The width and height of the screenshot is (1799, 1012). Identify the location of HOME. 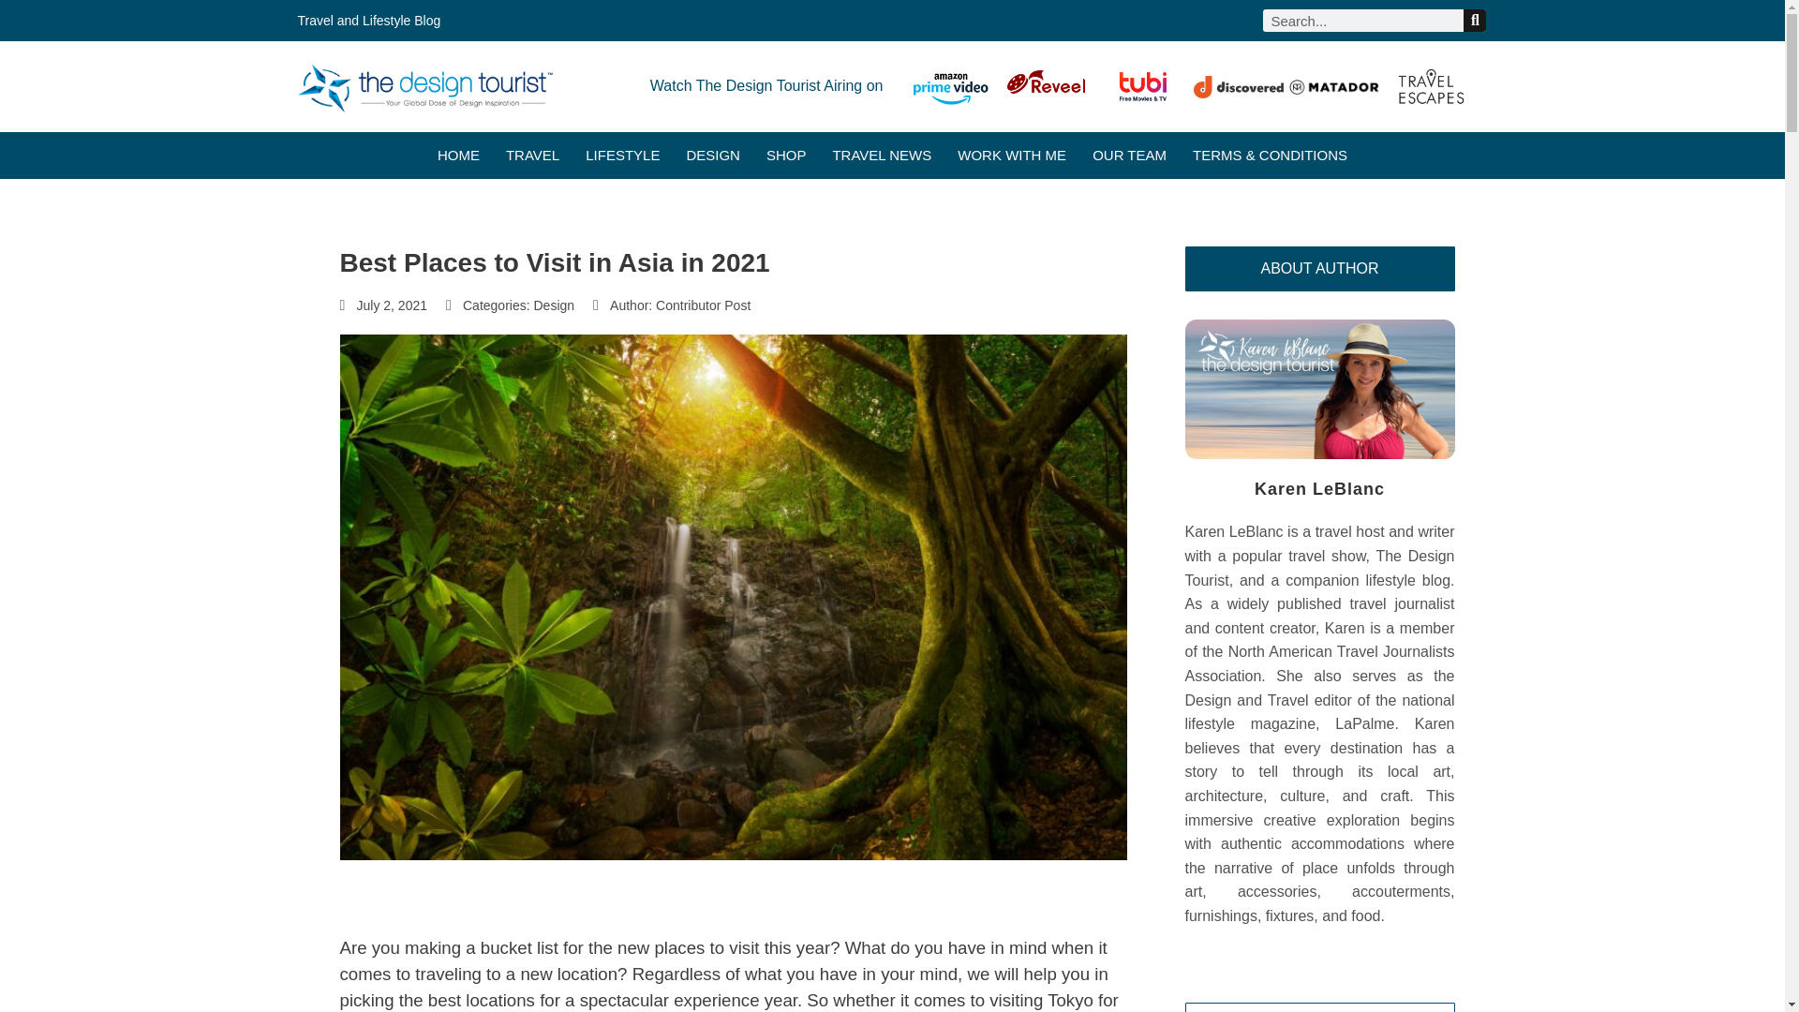
(458, 156).